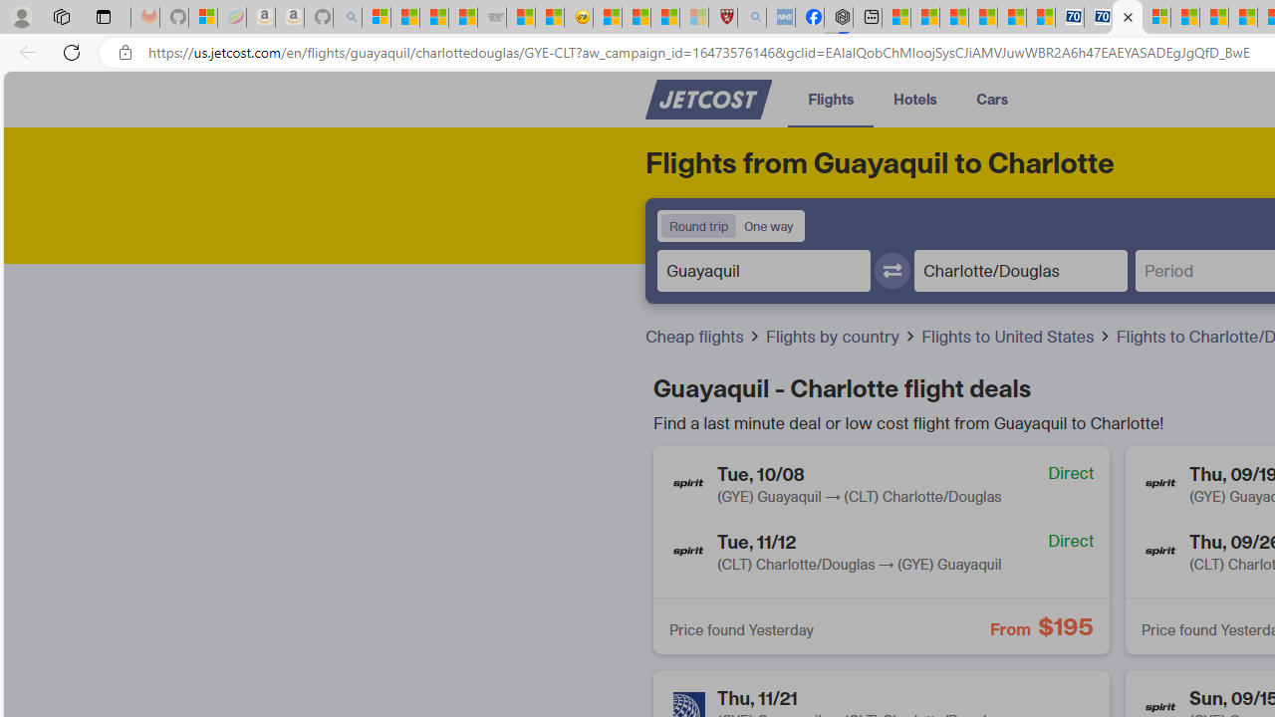  What do you see at coordinates (764, 270) in the screenshot?
I see `Departure place` at bounding box center [764, 270].